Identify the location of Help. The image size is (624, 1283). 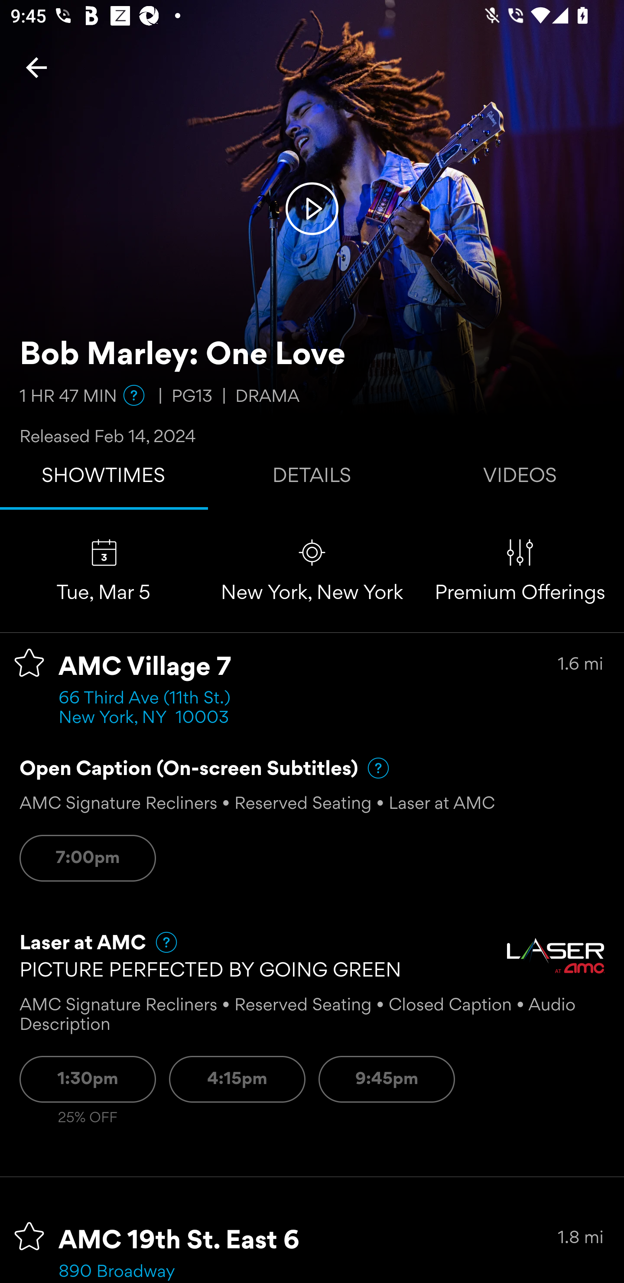
(159, 942).